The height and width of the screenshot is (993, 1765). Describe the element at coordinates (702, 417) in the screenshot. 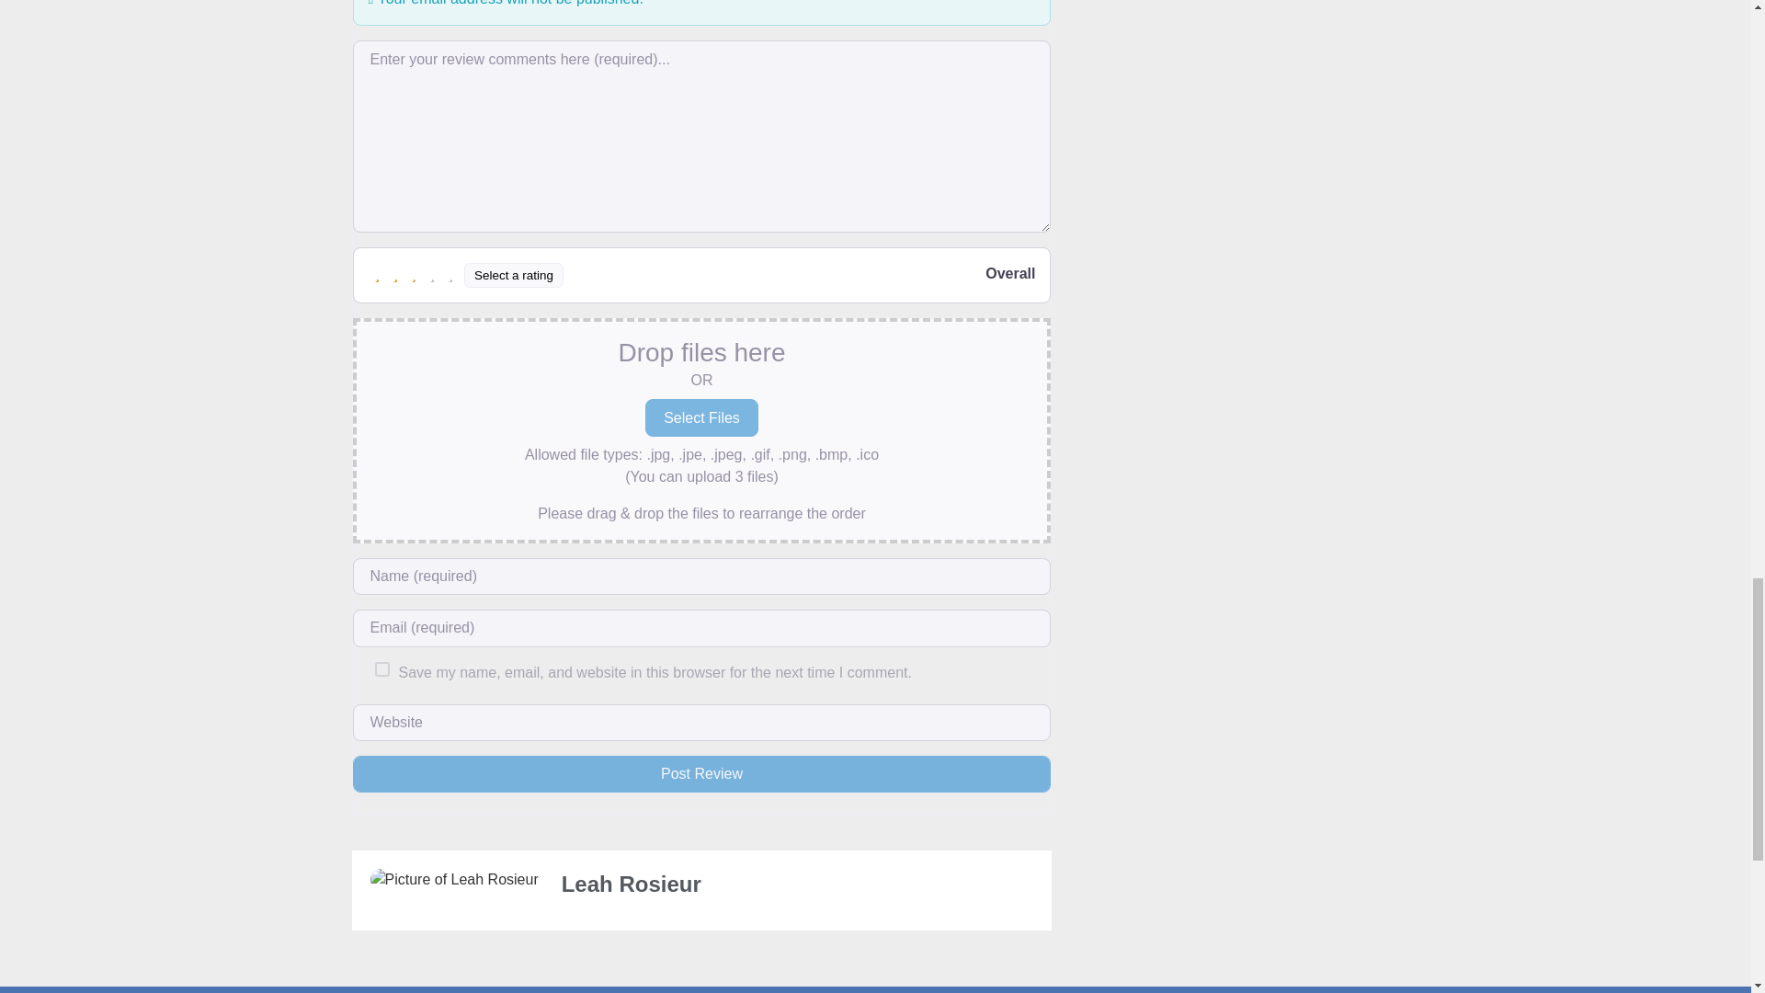

I see `Select Files` at that location.